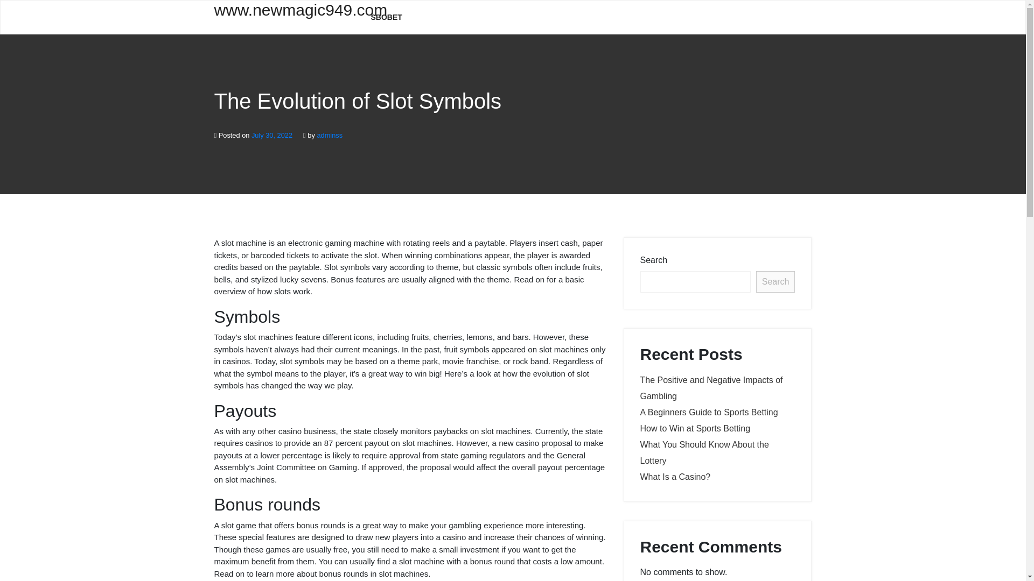  I want to click on What Is a Casino?, so click(675, 477).